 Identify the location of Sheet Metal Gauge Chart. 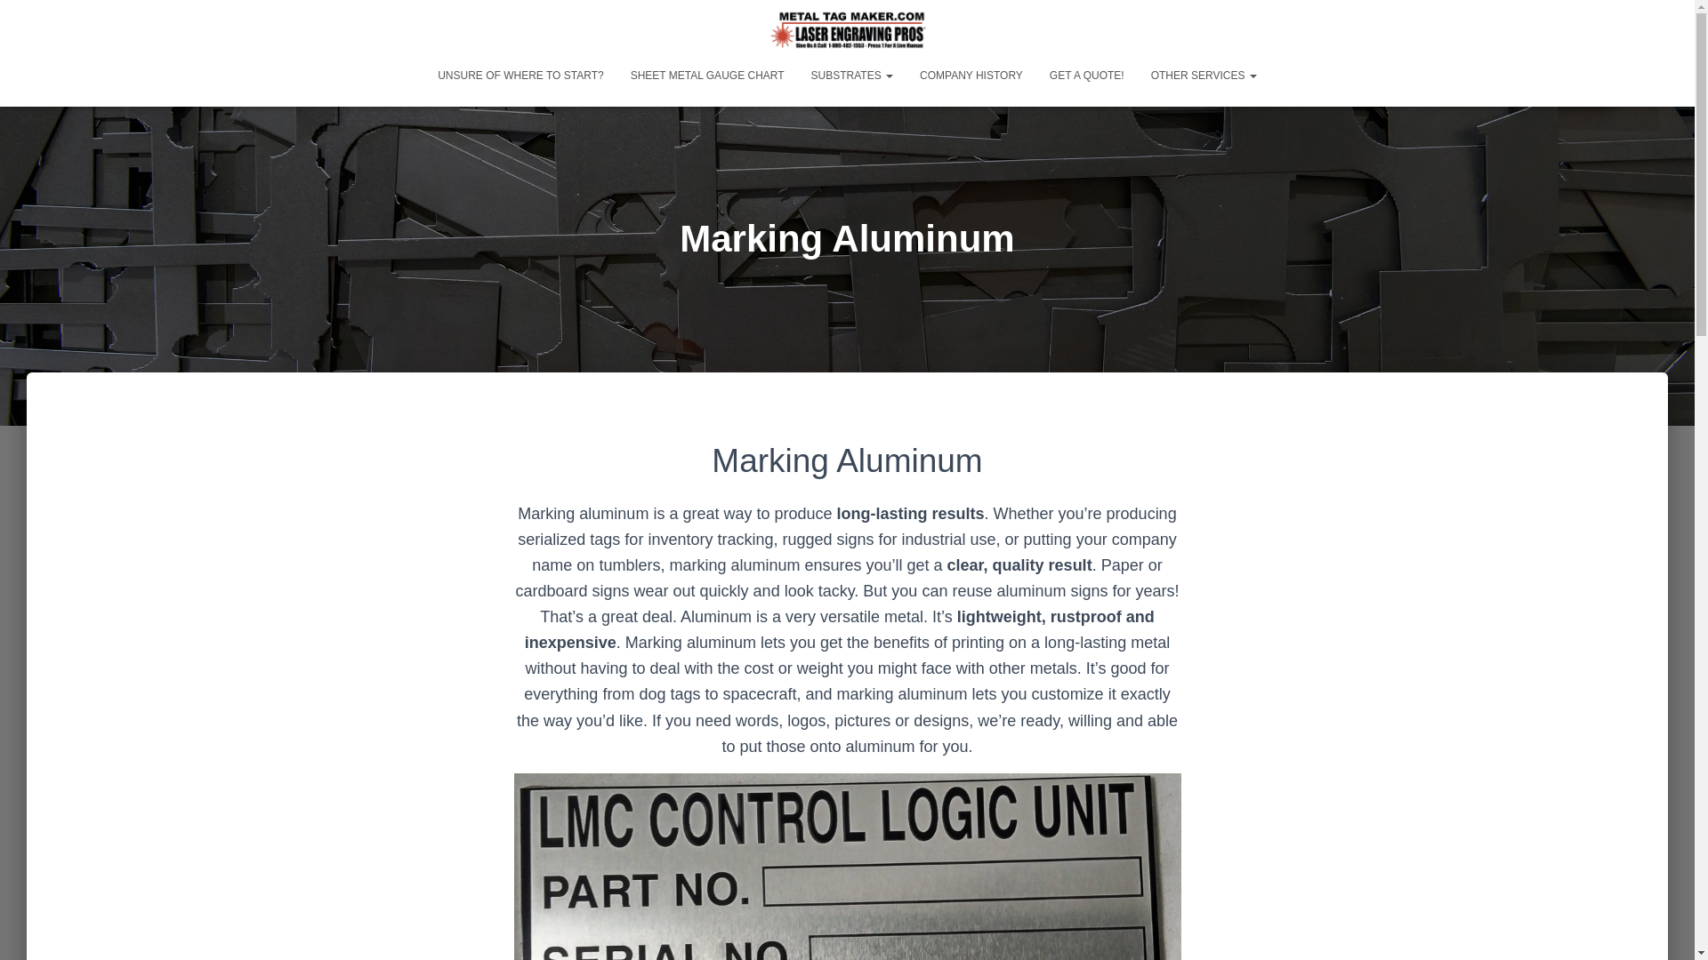
(706, 76).